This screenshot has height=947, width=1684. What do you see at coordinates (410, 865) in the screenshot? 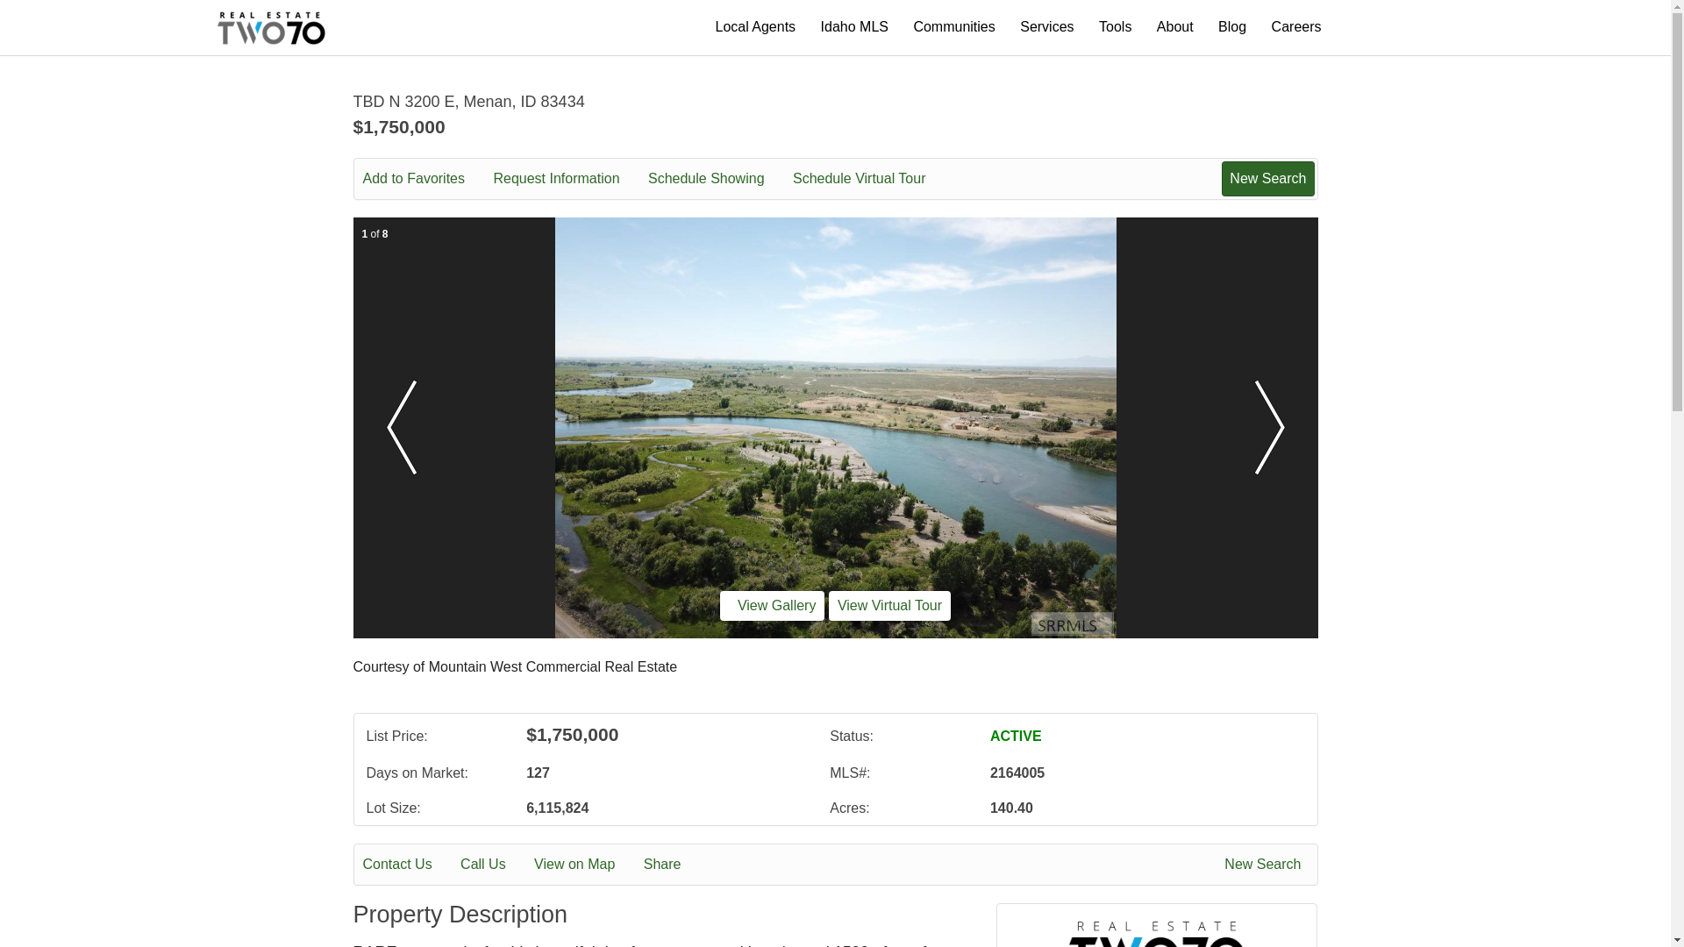
I see `Contact Us` at bounding box center [410, 865].